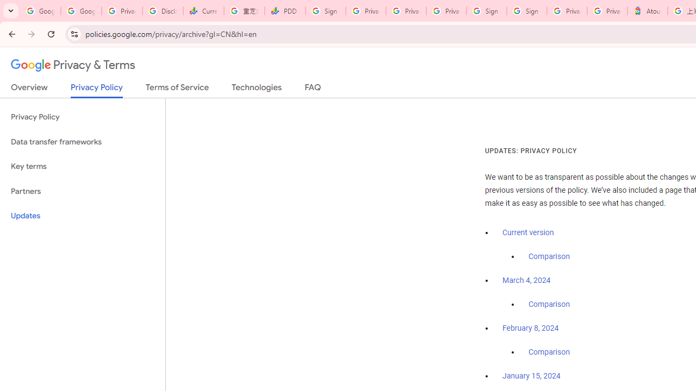  Describe the element at coordinates (528, 232) in the screenshot. I see `Current version` at that location.